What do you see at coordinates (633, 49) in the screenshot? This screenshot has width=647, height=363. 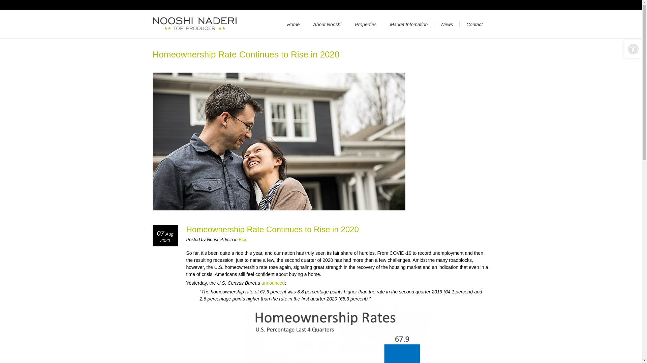 I see `Accessibility Tools` at bounding box center [633, 49].